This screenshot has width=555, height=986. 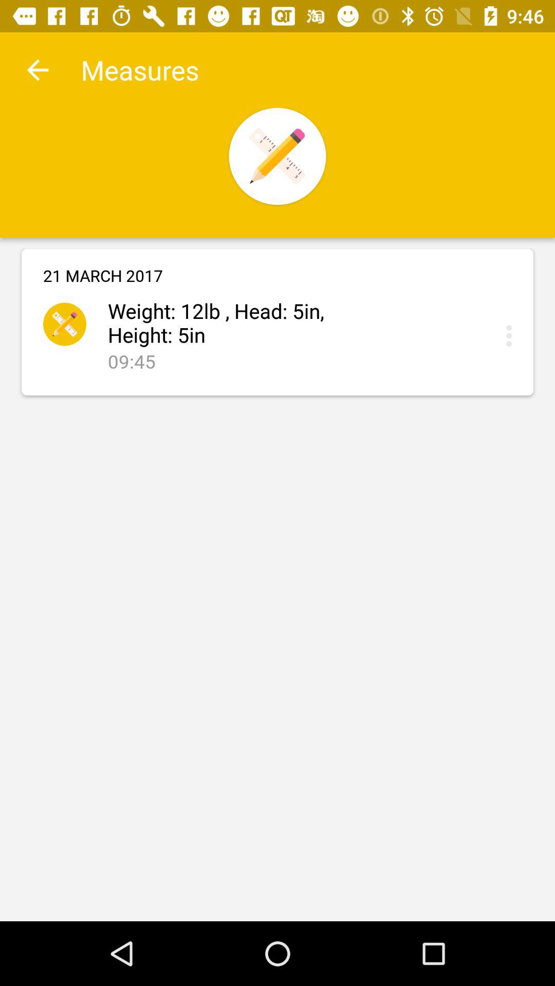 I want to click on open options, so click(x=512, y=336).